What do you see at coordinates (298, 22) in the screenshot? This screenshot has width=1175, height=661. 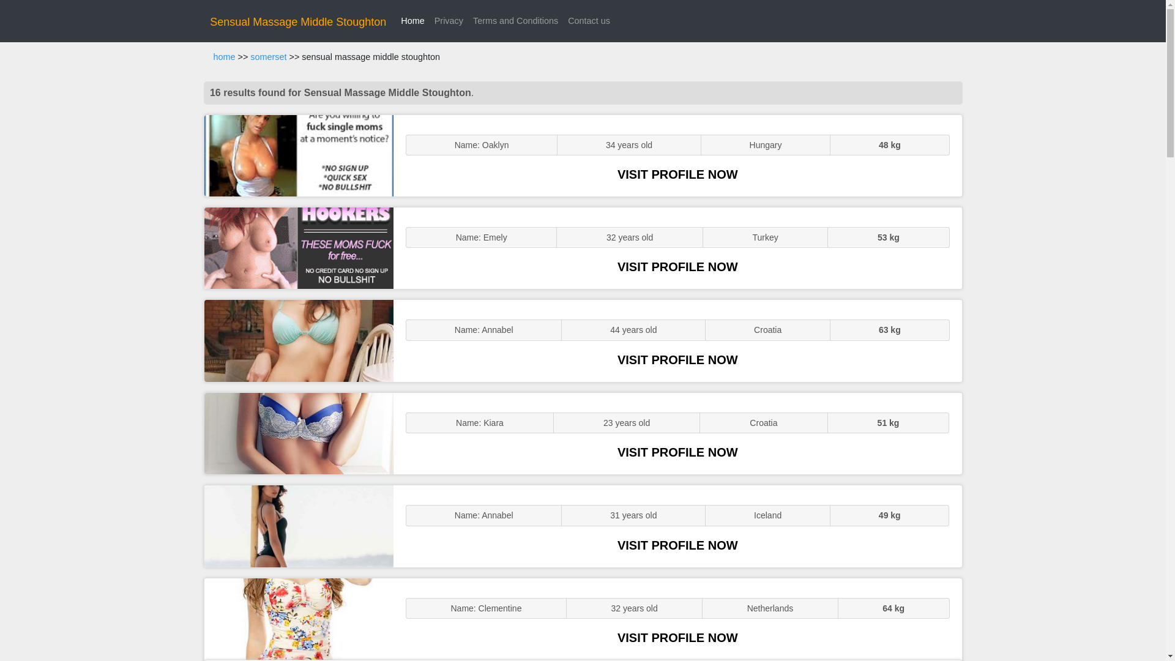 I see `Sensual Massage Middle Stoughton` at bounding box center [298, 22].